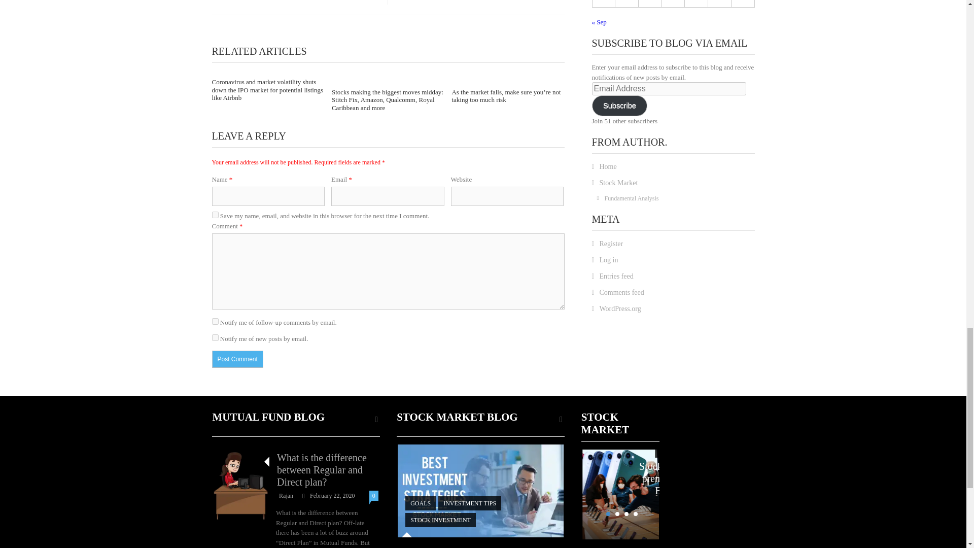 This screenshot has width=974, height=548. What do you see at coordinates (237, 359) in the screenshot?
I see `Post Comment` at bounding box center [237, 359].